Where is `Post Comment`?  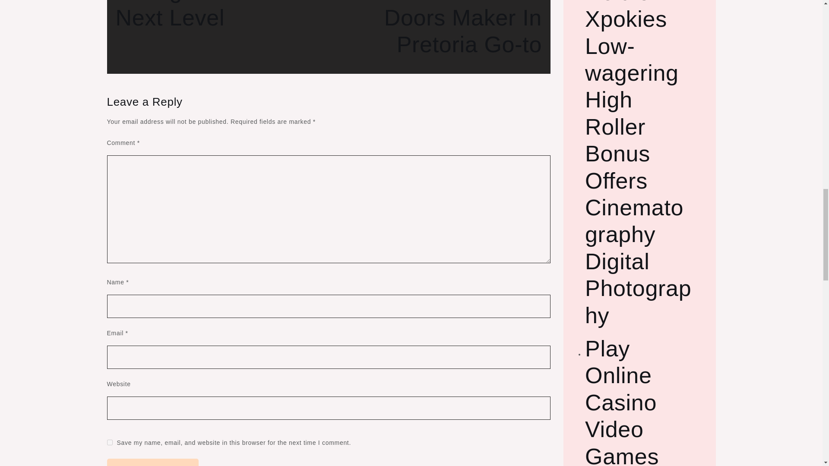
Post Comment is located at coordinates (435, 28).